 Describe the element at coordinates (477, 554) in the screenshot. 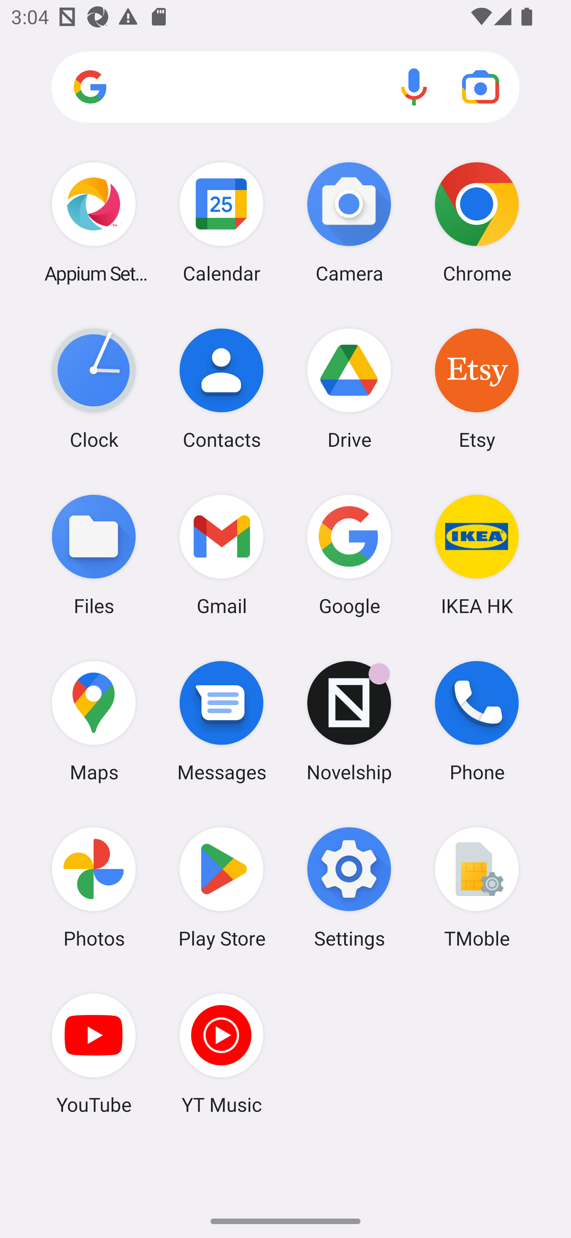

I see `IKEA HK` at that location.